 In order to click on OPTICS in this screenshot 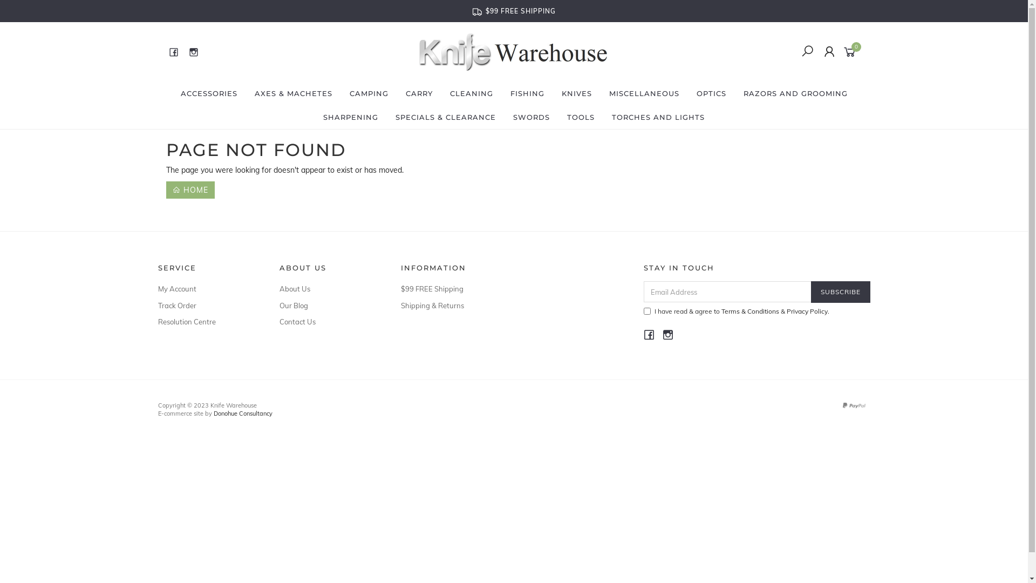, I will do `click(711, 93)`.